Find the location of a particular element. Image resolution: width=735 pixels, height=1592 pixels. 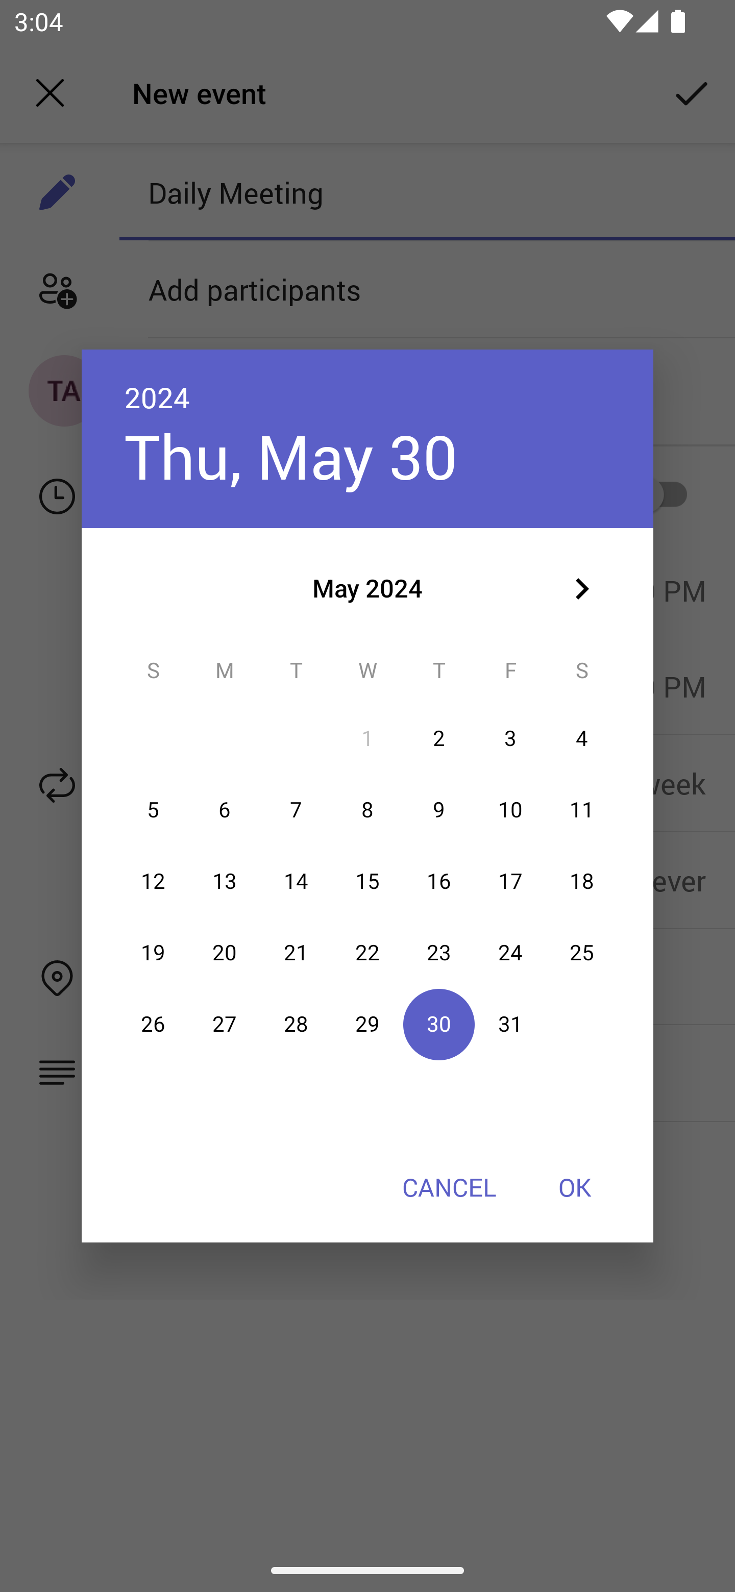

19 19 May 2024 is located at coordinates (153, 953).